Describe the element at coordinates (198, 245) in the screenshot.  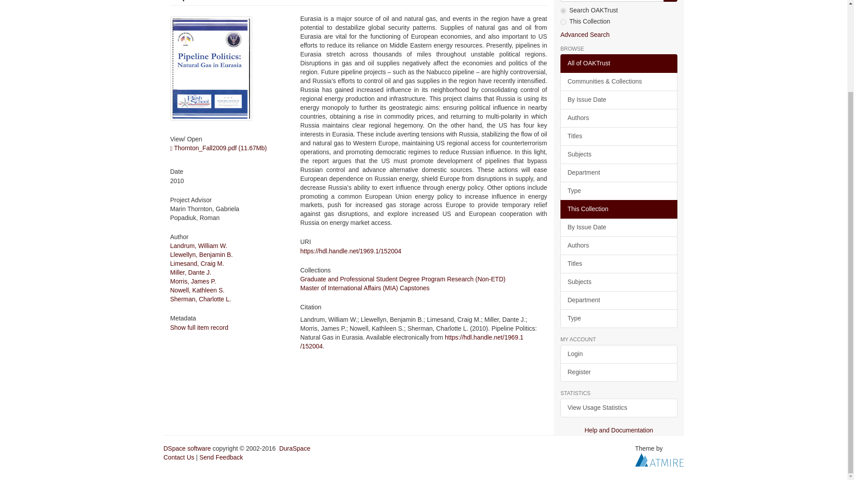
I see `Landrum, William W.` at that location.